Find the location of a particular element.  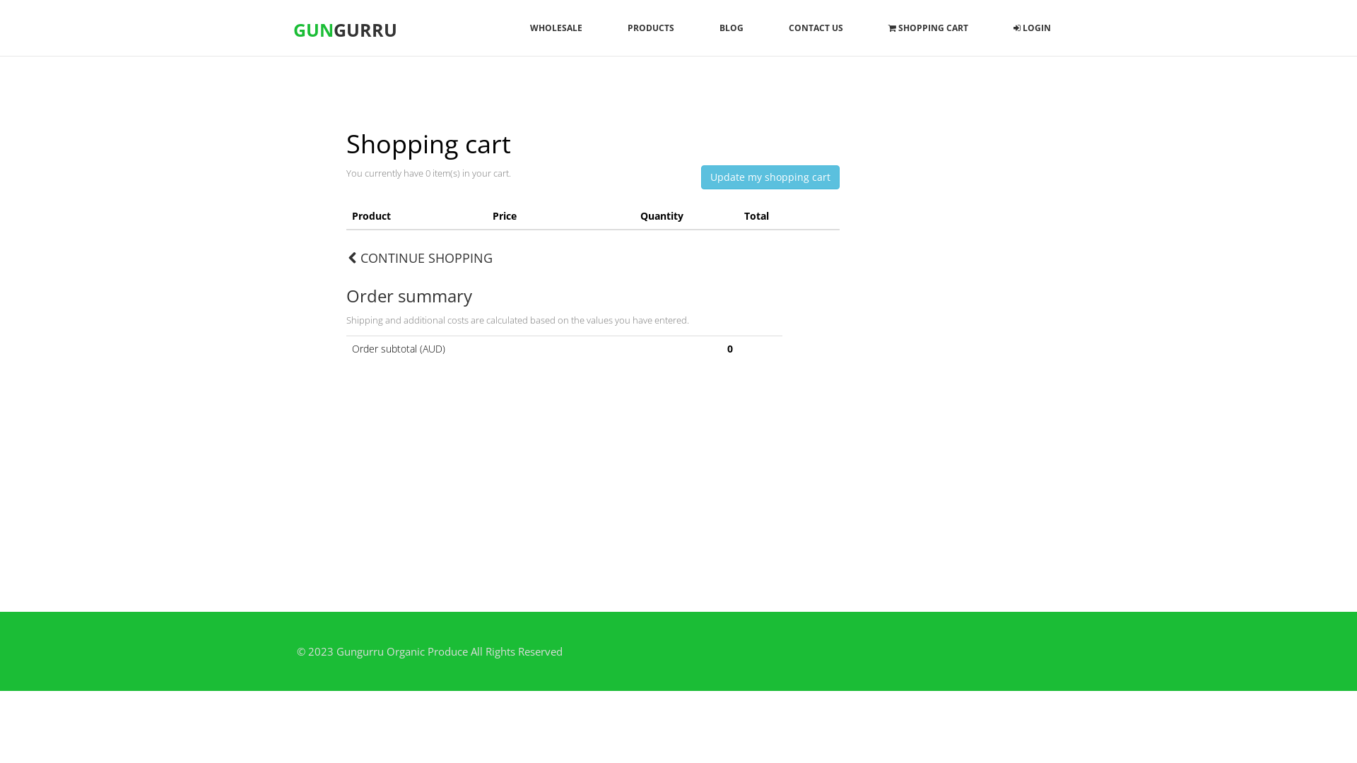

CONTINUE SHOPPING is located at coordinates (421, 259).